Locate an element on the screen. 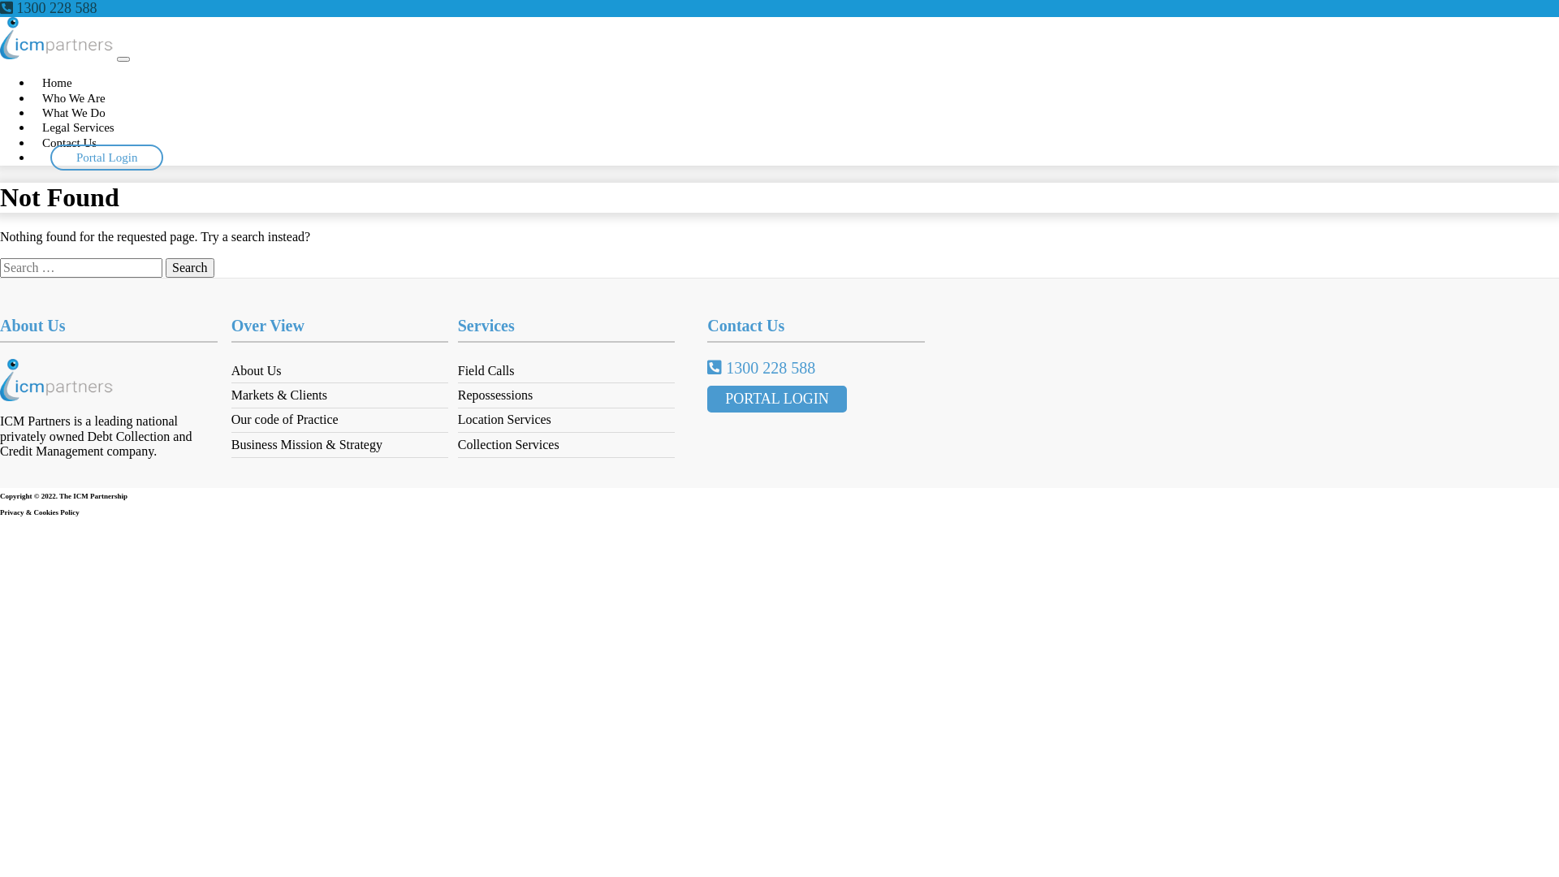 Image resolution: width=1559 pixels, height=877 pixels. Markets & Clients is located at coordinates (279, 395).